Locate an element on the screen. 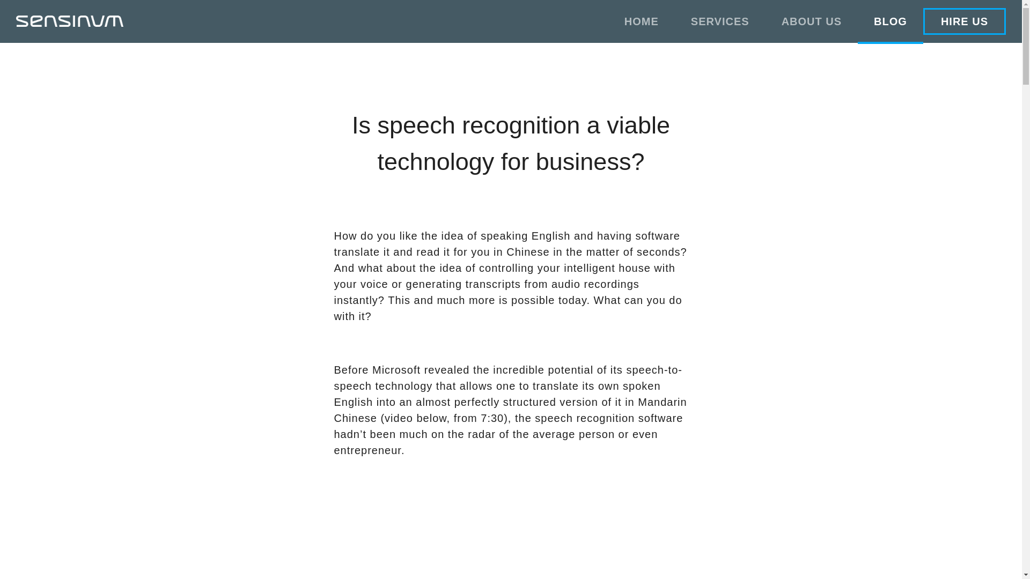 The height and width of the screenshot is (579, 1030). ABOUT US is located at coordinates (811, 21).